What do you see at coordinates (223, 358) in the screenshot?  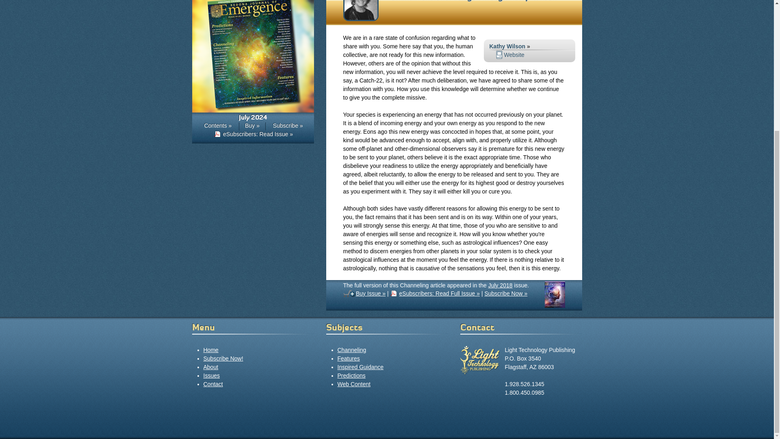 I see `Subscribe Now!` at bounding box center [223, 358].